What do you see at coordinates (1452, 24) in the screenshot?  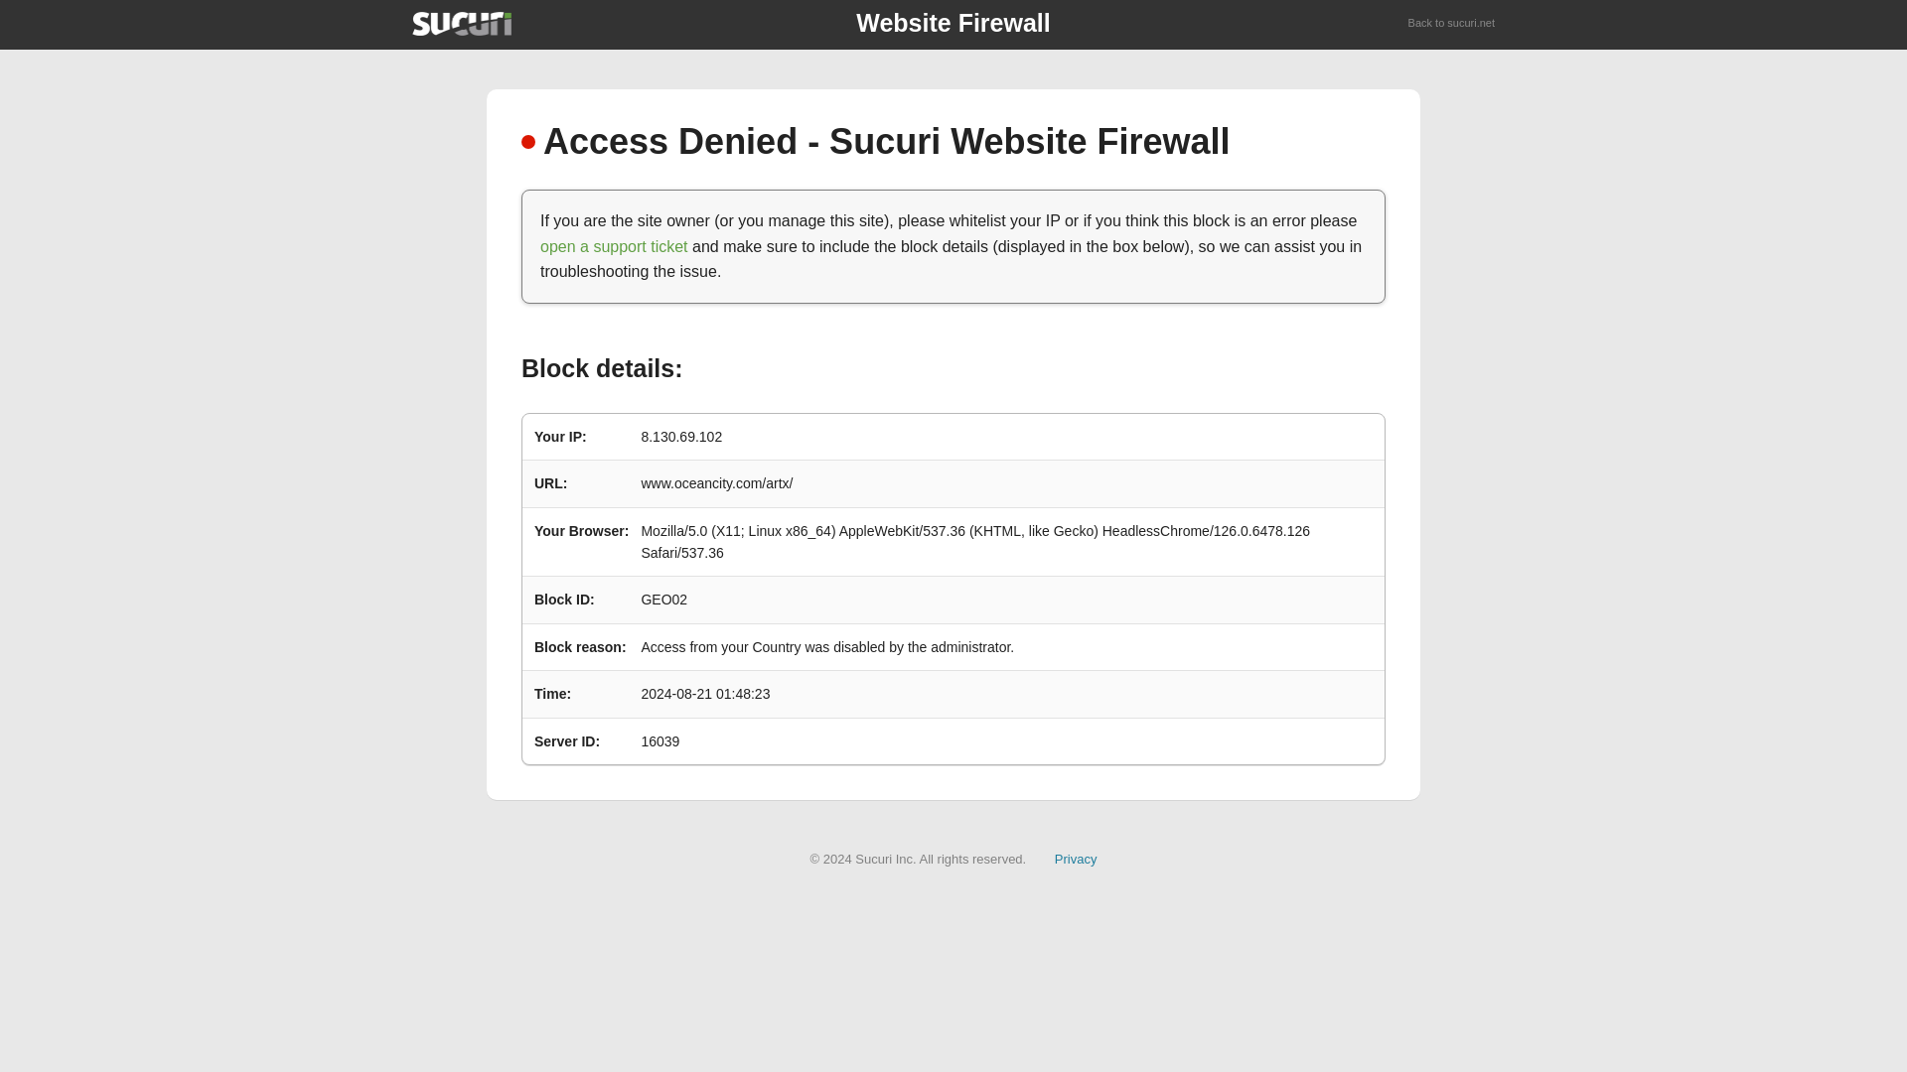 I see `Back to sucuri.net` at bounding box center [1452, 24].